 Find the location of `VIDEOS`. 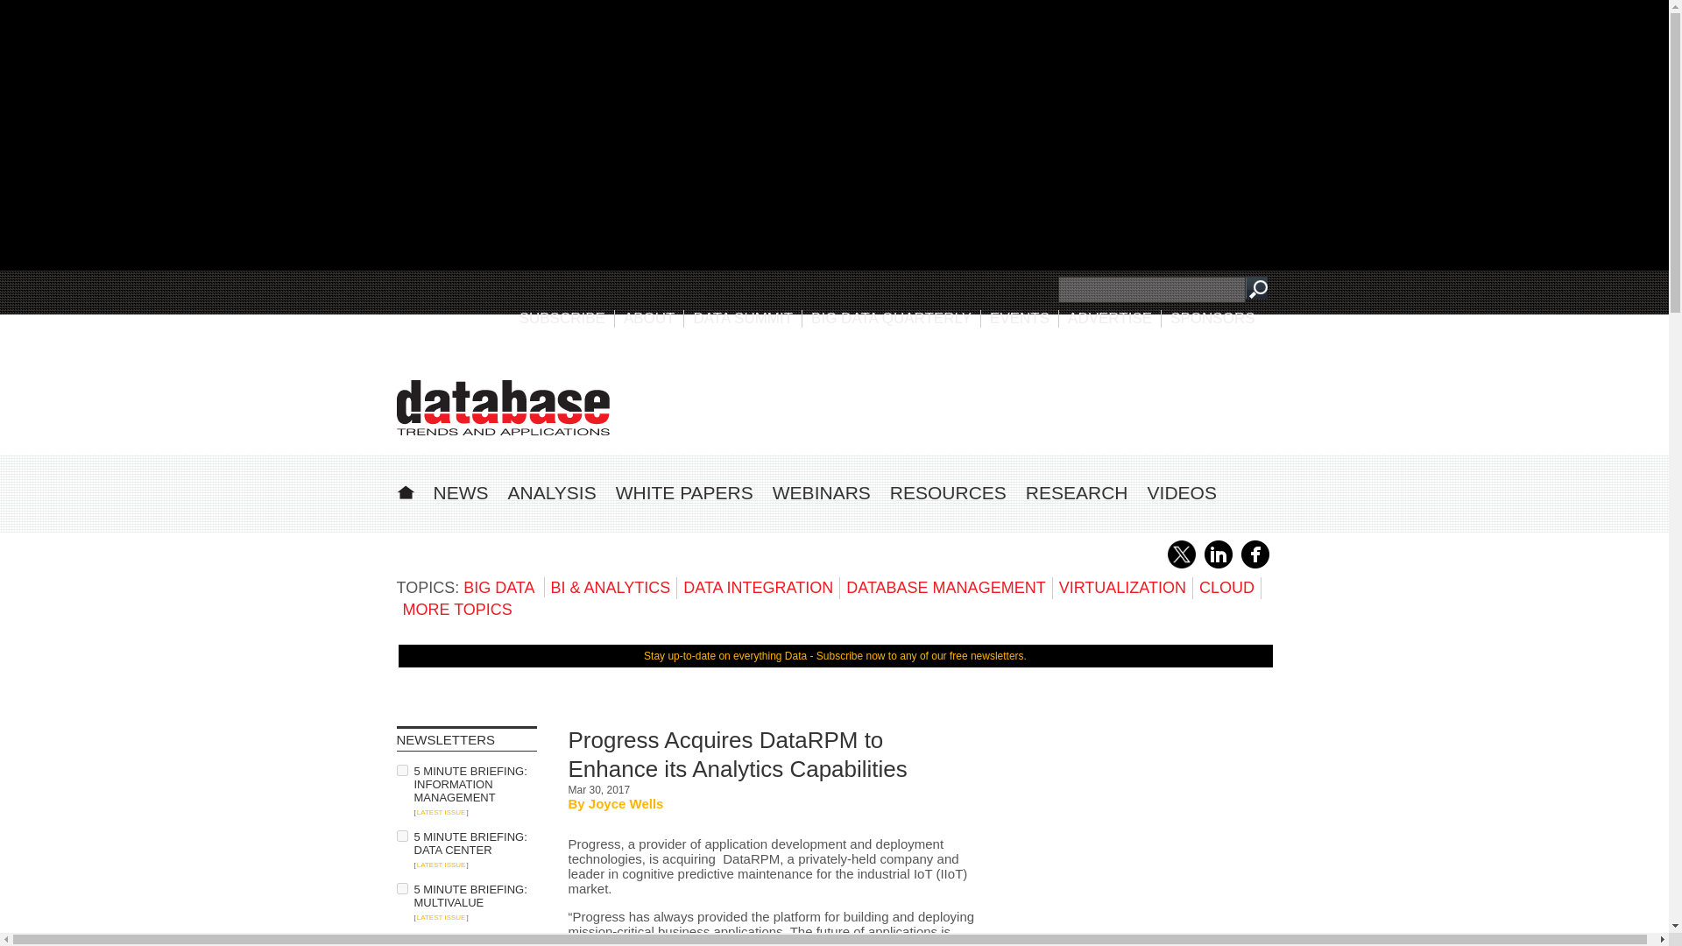

VIDEOS is located at coordinates (1181, 492).